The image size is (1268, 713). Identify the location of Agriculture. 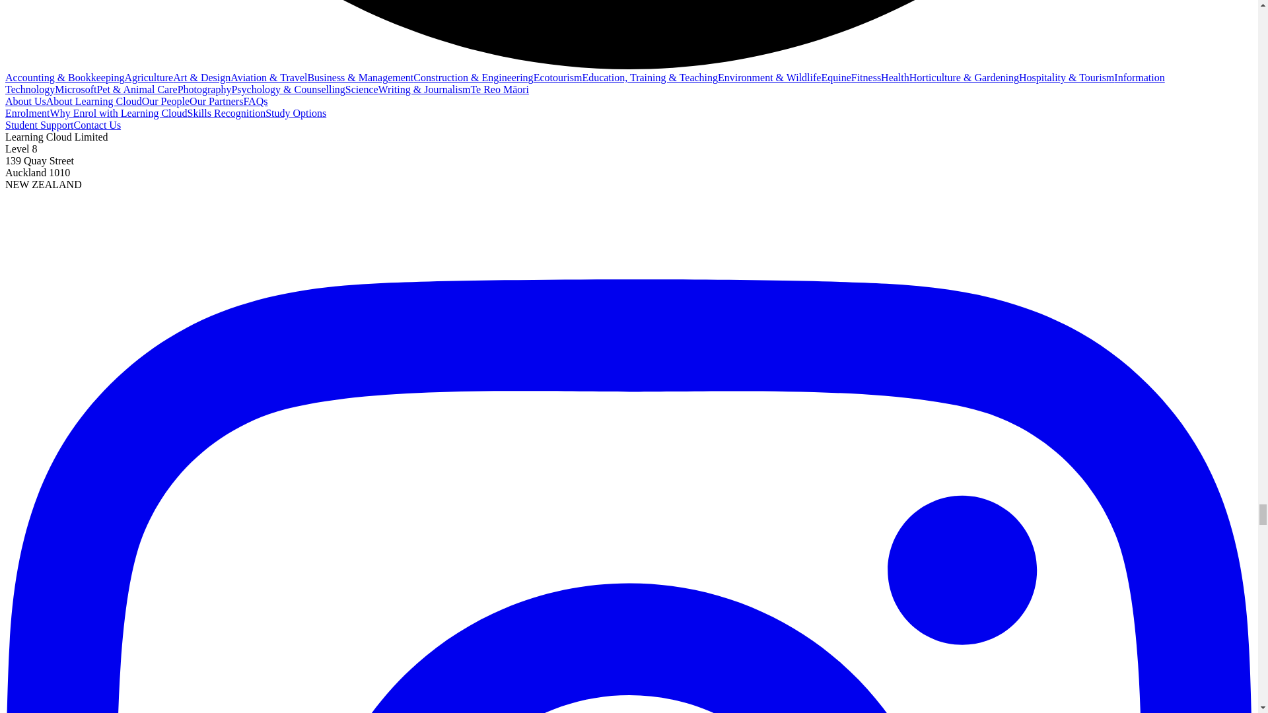
(148, 78).